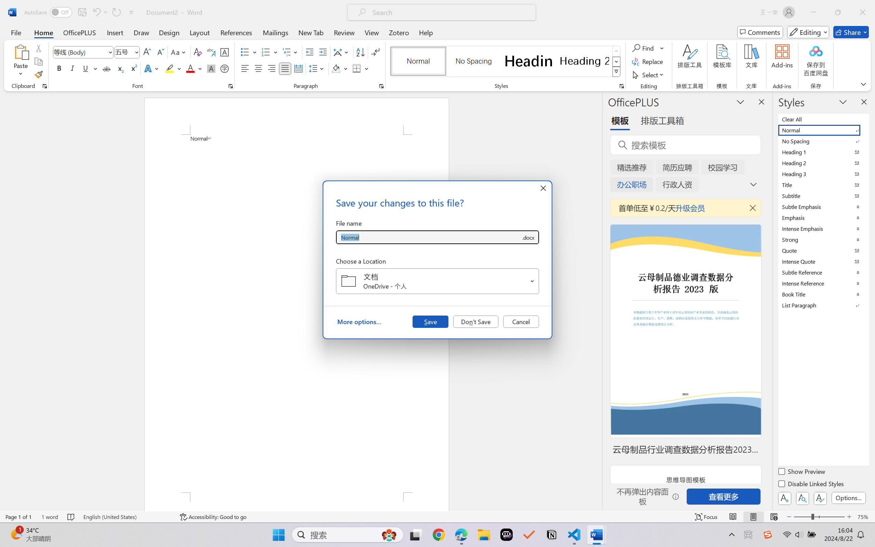 This screenshot has height=547, width=875. Describe the element at coordinates (191, 68) in the screenshot. I see `Font Color Red` at that location.